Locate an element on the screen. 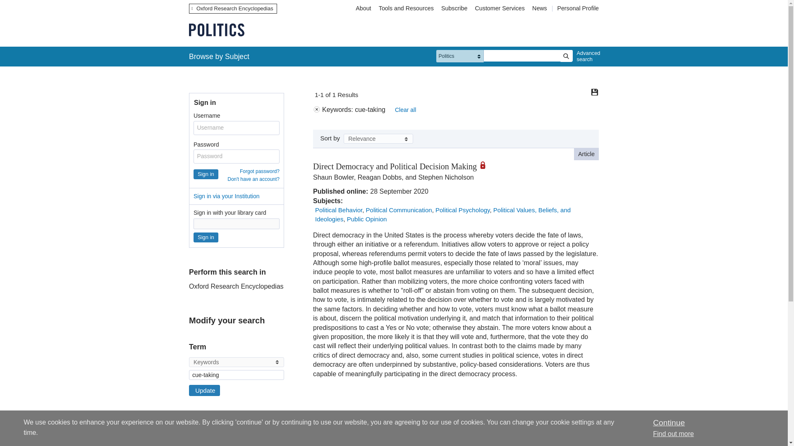 Image resolution: width=794 pixels, height=446 pixels. Close this message is located at coordinates (668, 422).